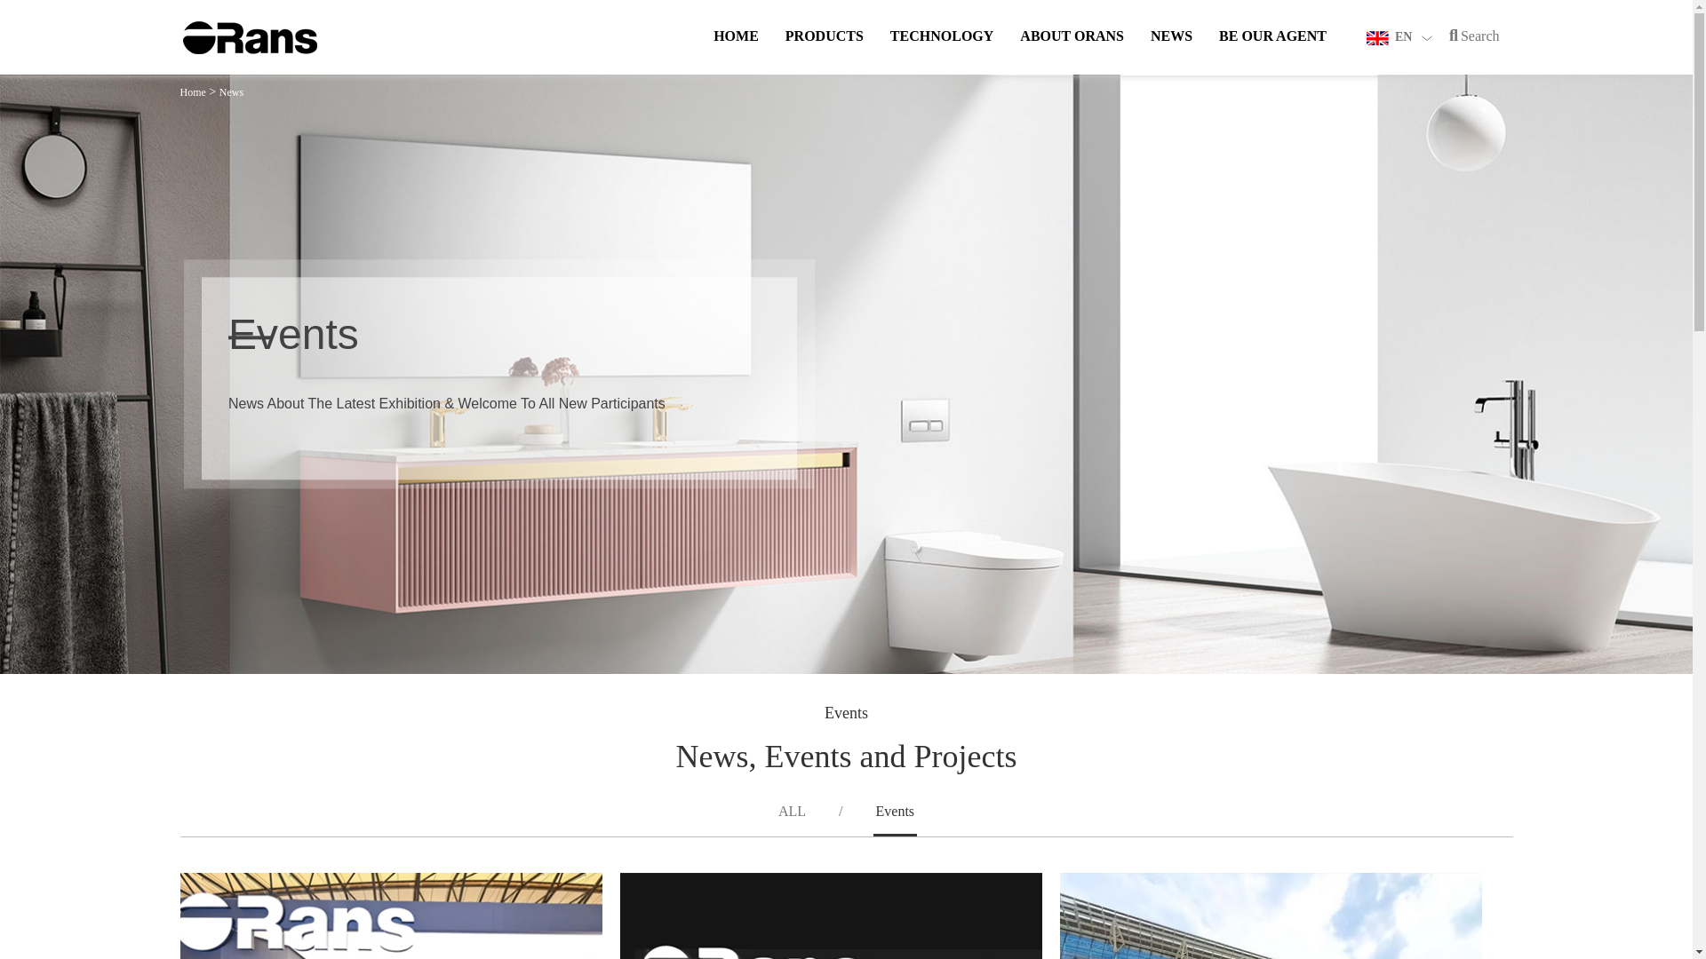 This screenshot has height=959, width=1706. Describe the element at coordinates (736, 52) in the screenshot. I see `Home` at that location.